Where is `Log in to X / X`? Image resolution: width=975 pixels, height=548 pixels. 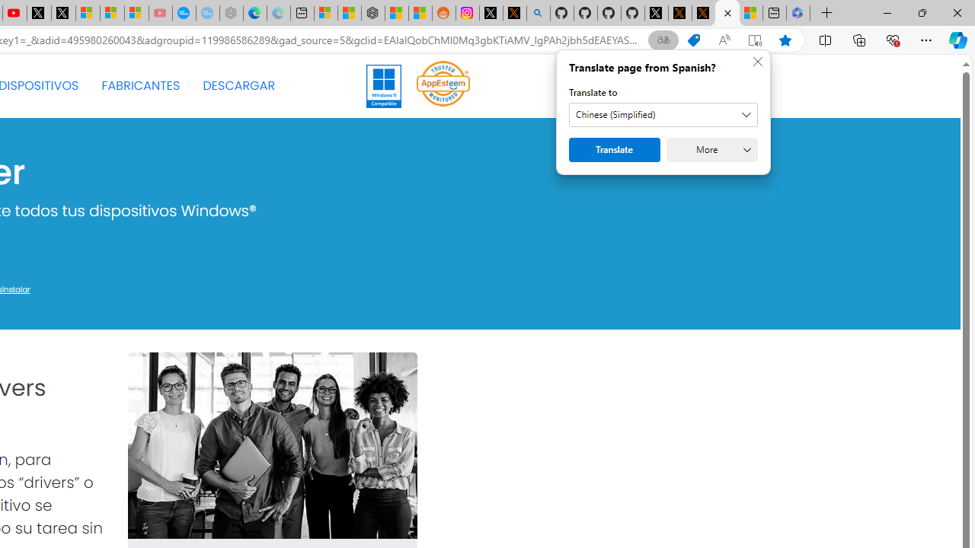 Log in to X / X is located at coordinates (491, 14).